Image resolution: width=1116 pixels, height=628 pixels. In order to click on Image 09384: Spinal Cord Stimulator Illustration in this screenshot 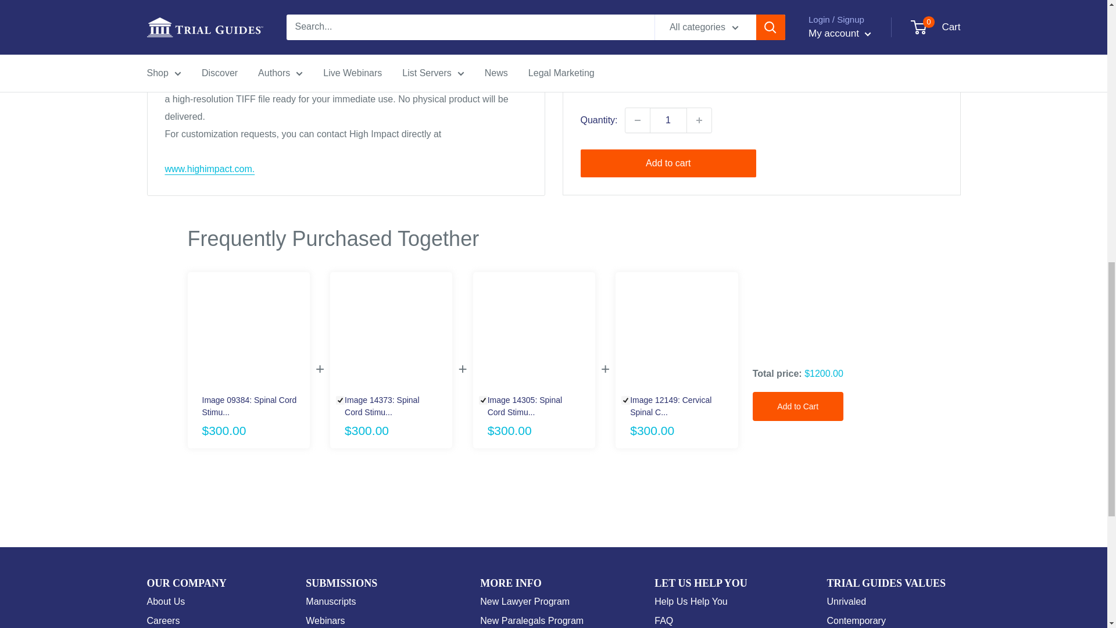, I will do `click(248, 333)`.